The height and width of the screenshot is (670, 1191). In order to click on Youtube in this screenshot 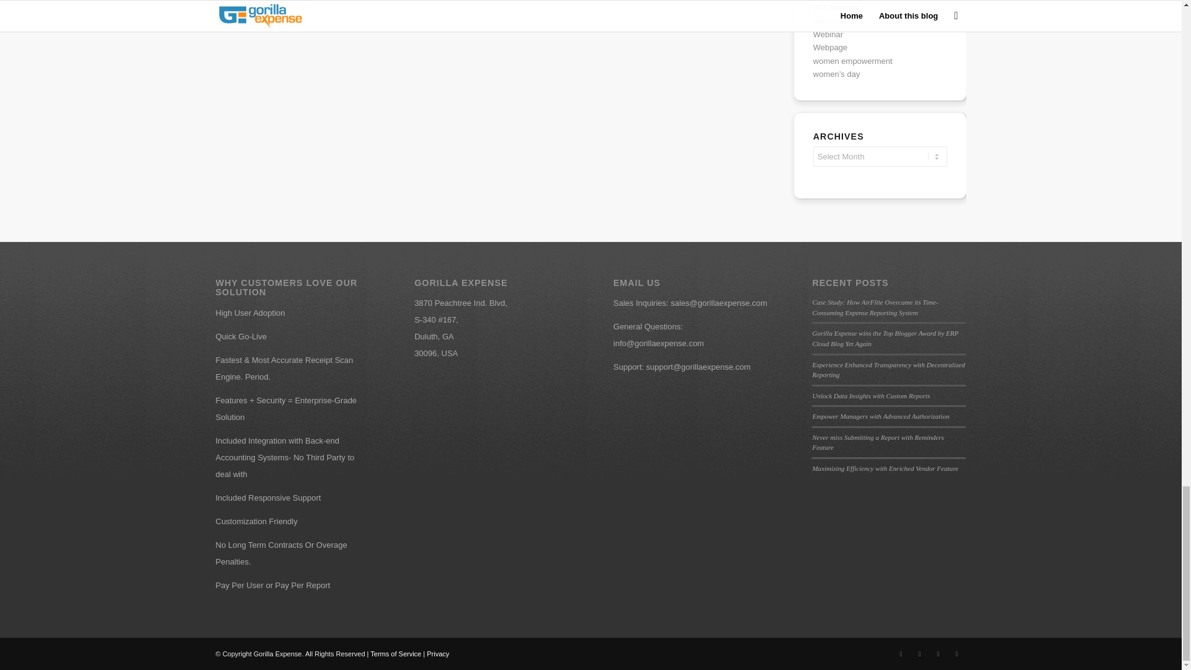, I will do `click(957, 654)`.